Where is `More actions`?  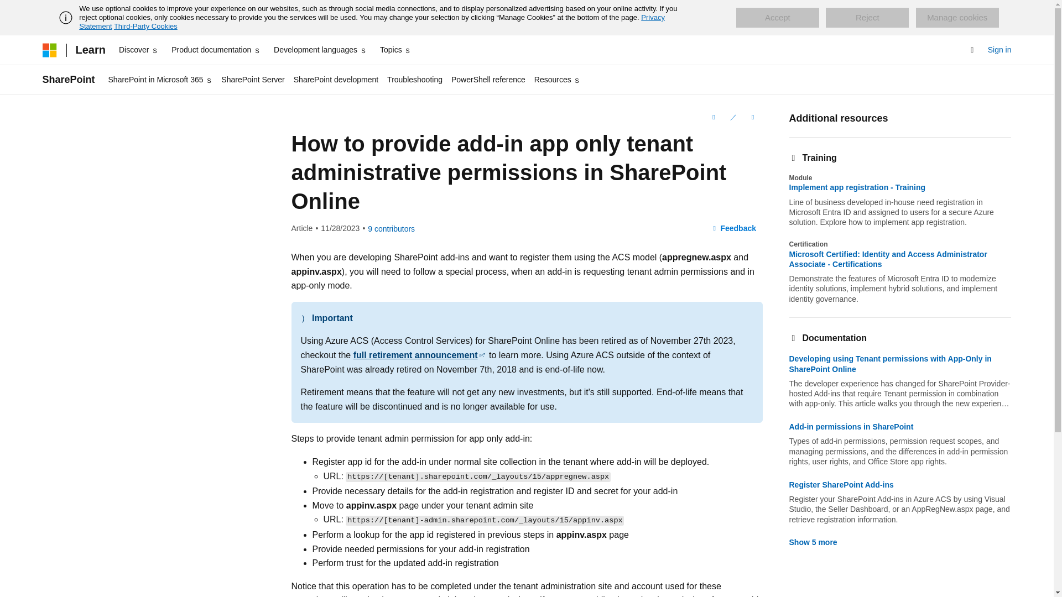
More actions is located at coordinates (752, 117).